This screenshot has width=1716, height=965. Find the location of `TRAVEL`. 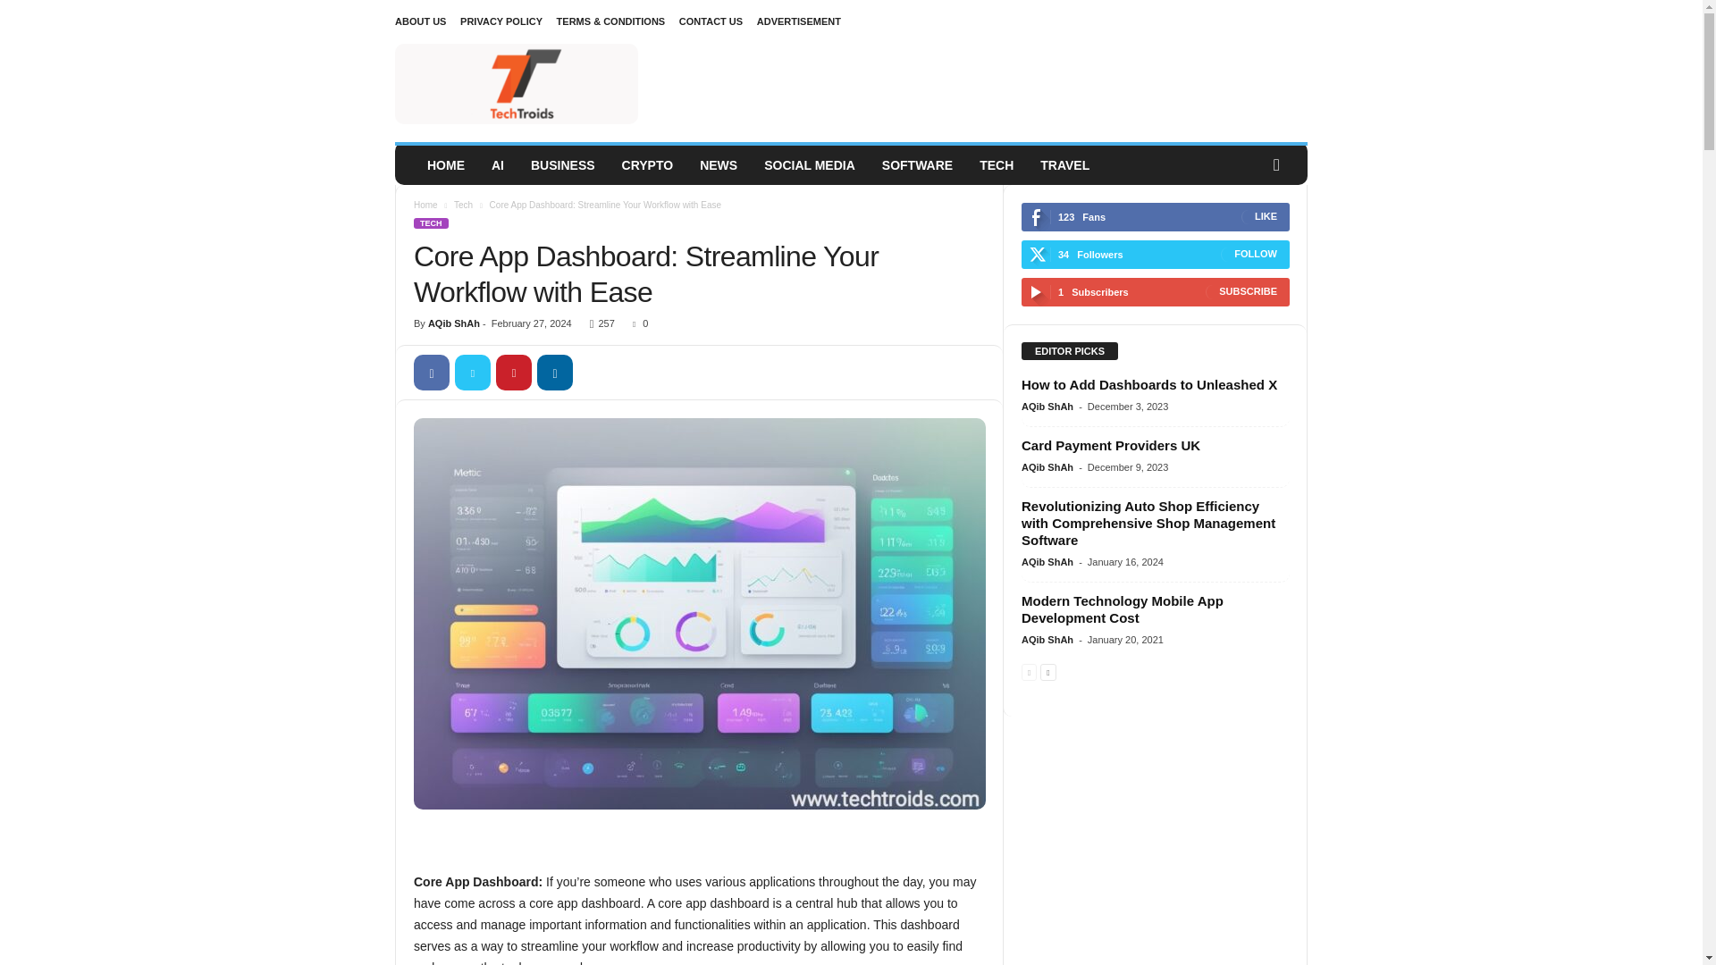

TRAVEL is located at coordinates (1064, 165).